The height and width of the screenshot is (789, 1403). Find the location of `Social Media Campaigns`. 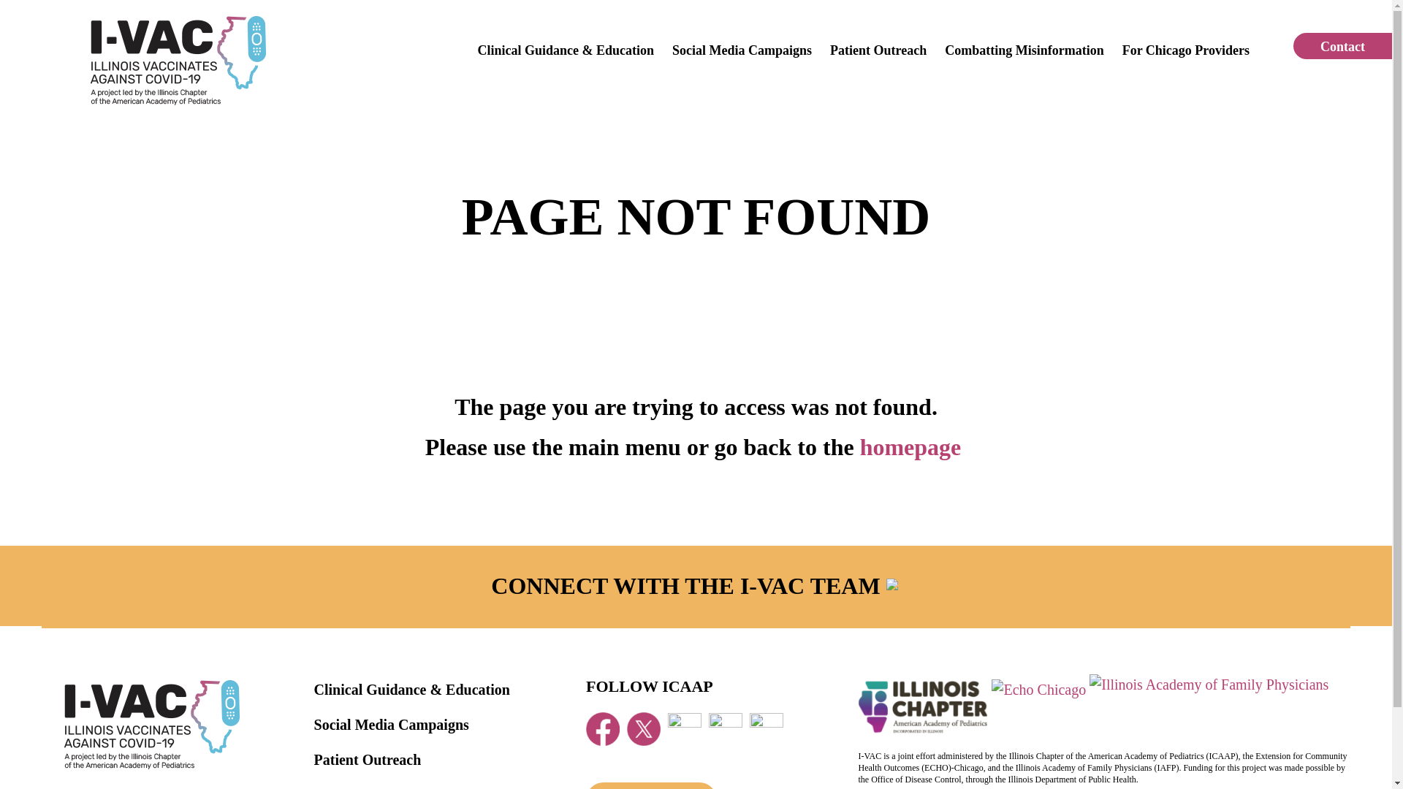

Social Media Campaigns is located at coordinates (392, 725).